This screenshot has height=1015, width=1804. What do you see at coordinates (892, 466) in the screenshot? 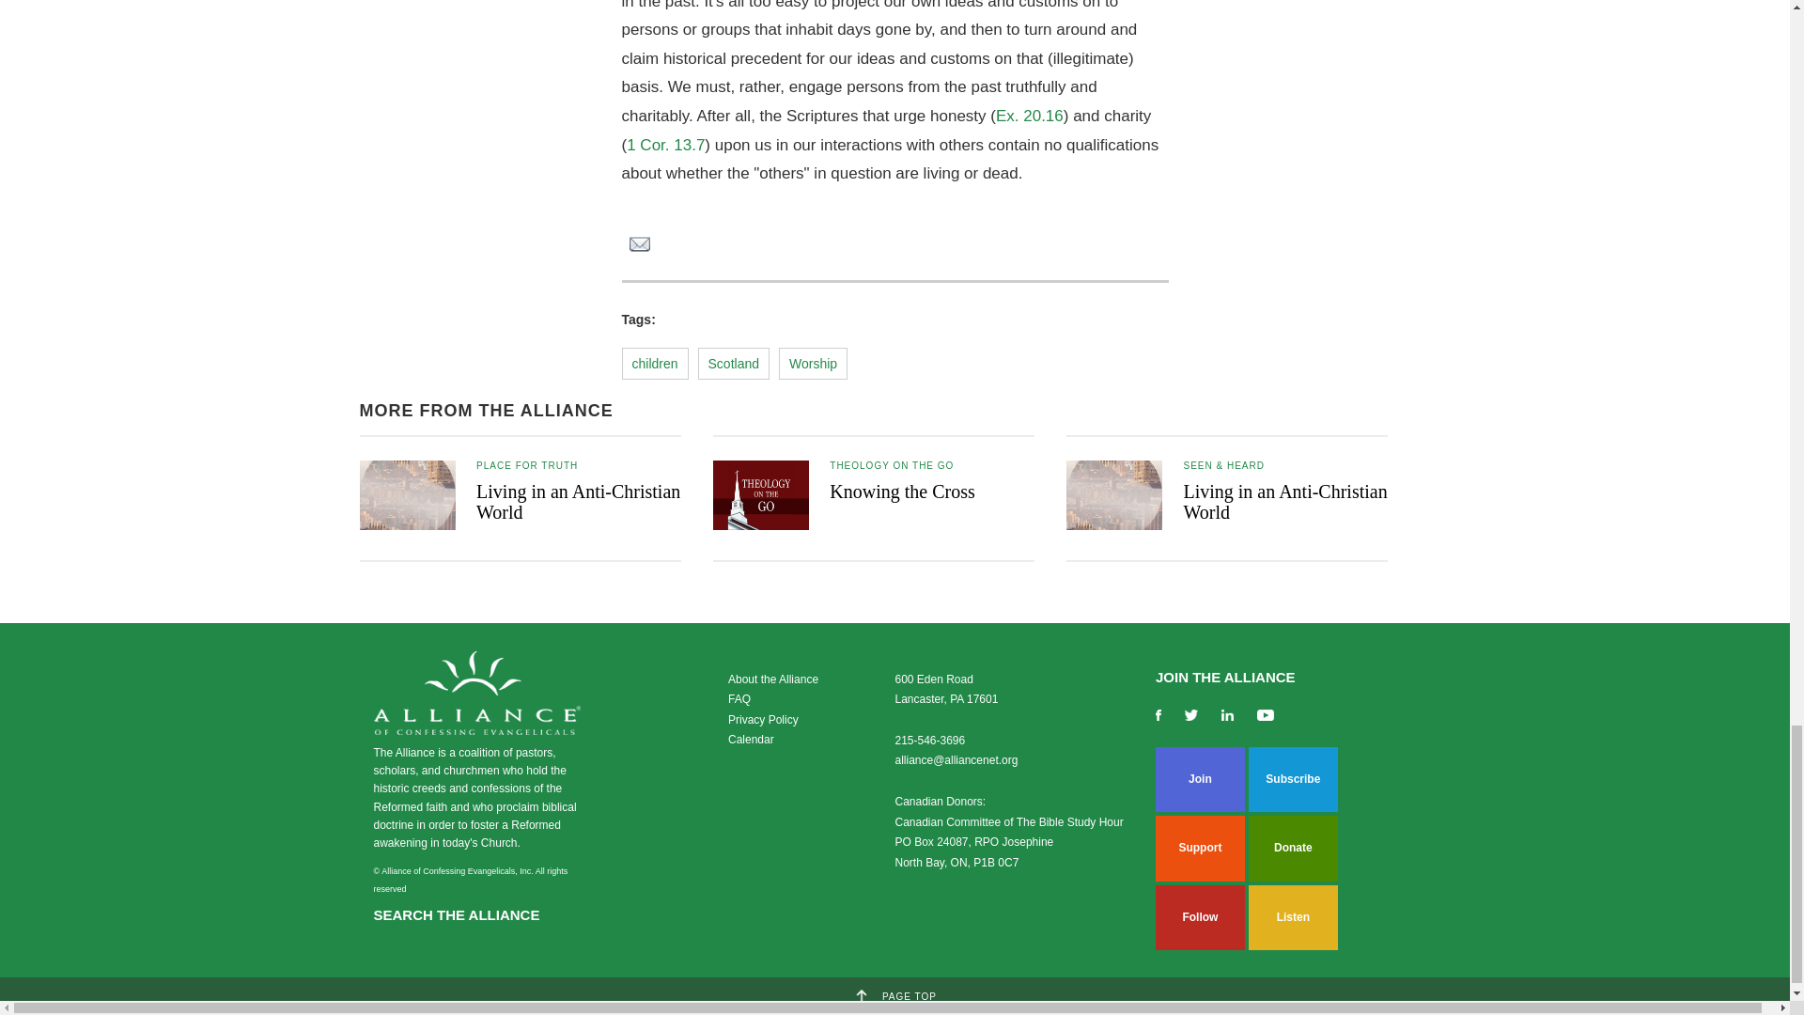
I see `Place for Truth` at bounding box center [892, 466].